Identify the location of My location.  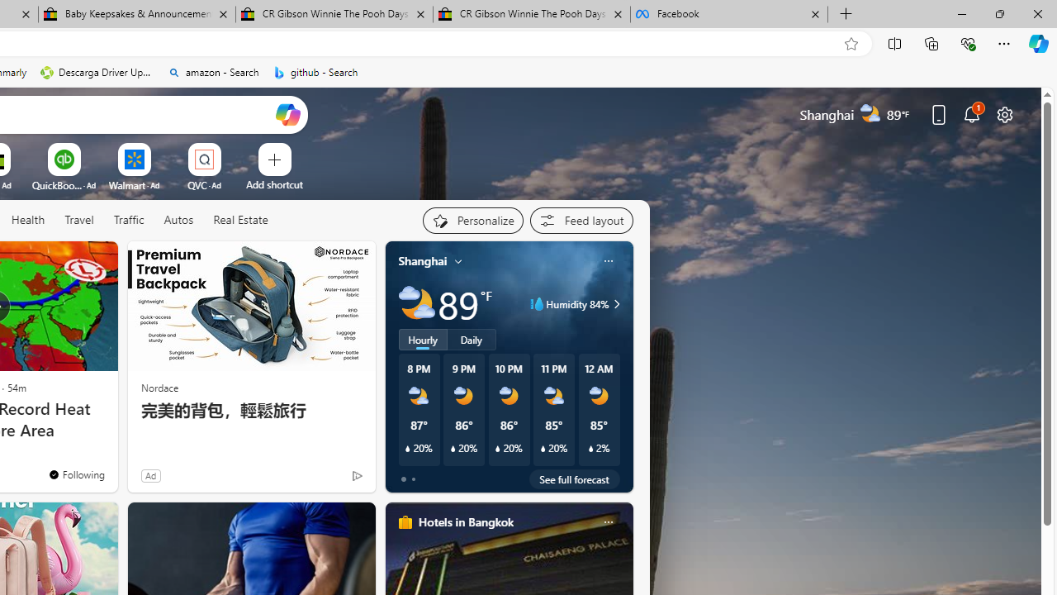
(458, 261).